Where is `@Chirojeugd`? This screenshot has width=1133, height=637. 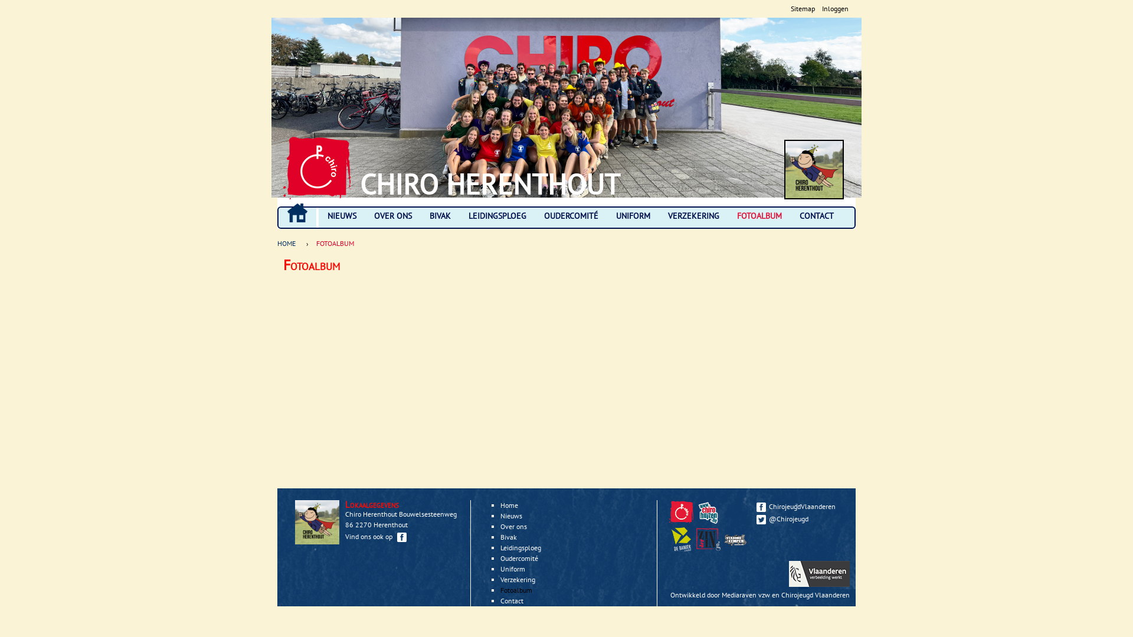 @Chirojeugd is located at coordinates (800, 519).